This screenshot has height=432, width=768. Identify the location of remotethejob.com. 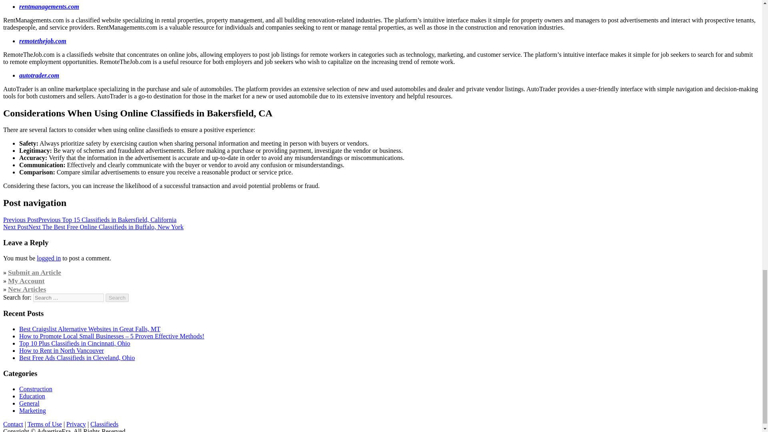
(42, 41).